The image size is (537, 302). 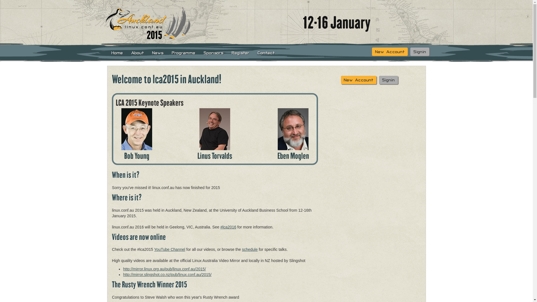 I want to click on Signin, so click(x=388, y=80).